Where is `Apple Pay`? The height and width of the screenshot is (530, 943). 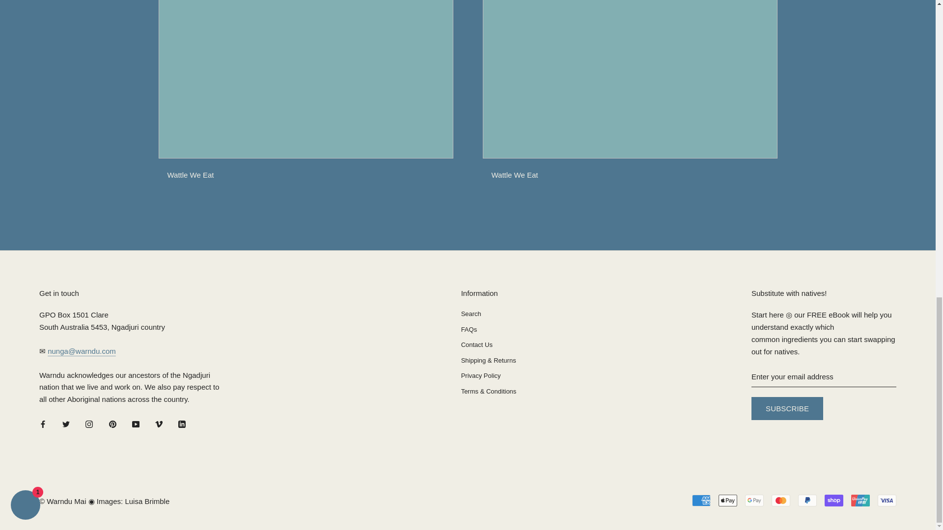 Apple Pay is located at coordinates (728, 501).